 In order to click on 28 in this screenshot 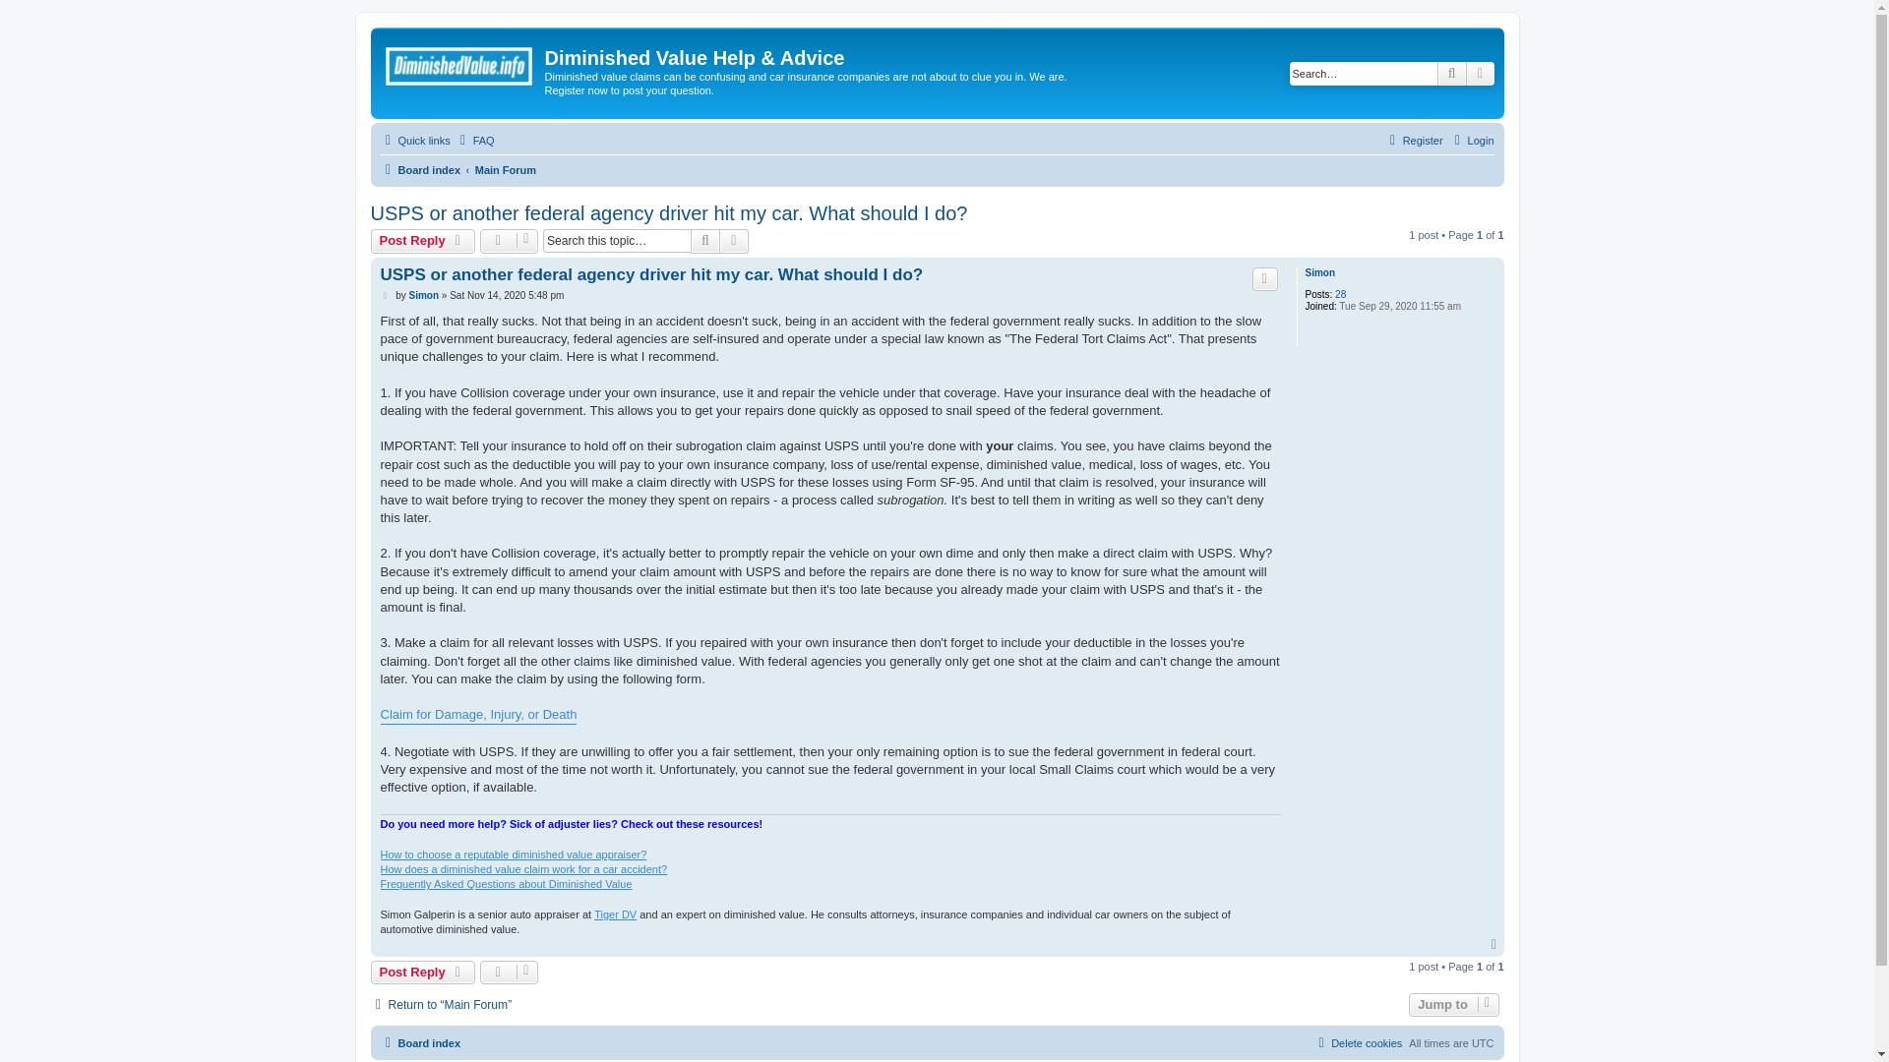, I will do `click(1340, 294)`.